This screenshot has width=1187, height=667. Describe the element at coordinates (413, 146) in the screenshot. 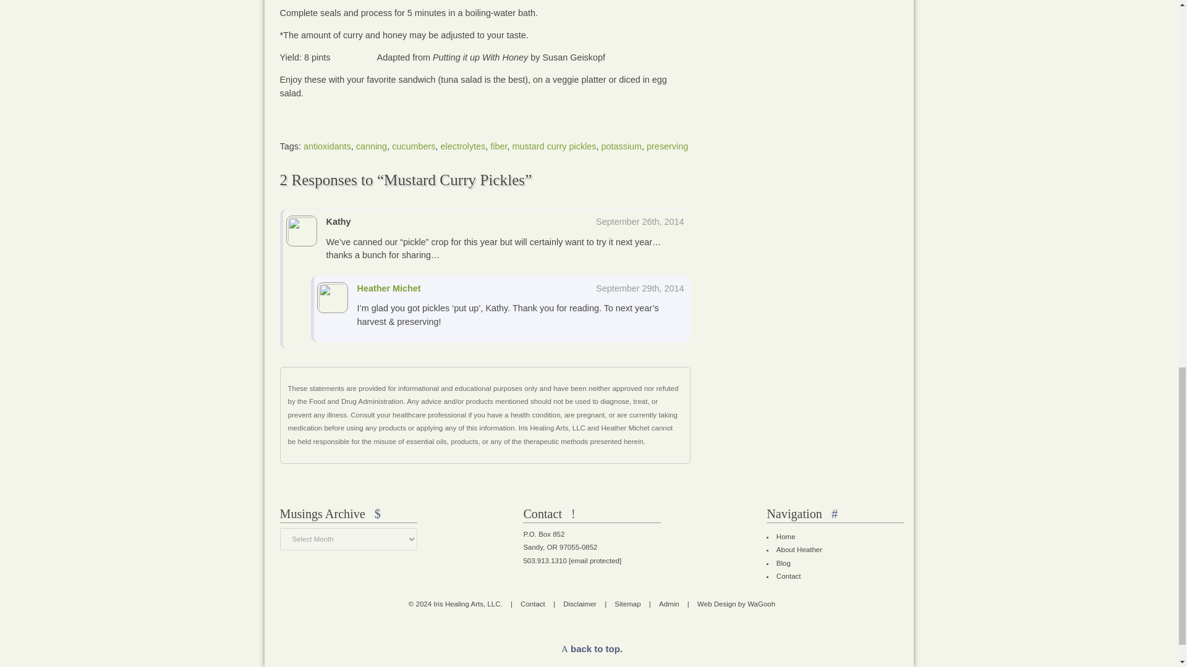

I see `cucumbers` at that location.